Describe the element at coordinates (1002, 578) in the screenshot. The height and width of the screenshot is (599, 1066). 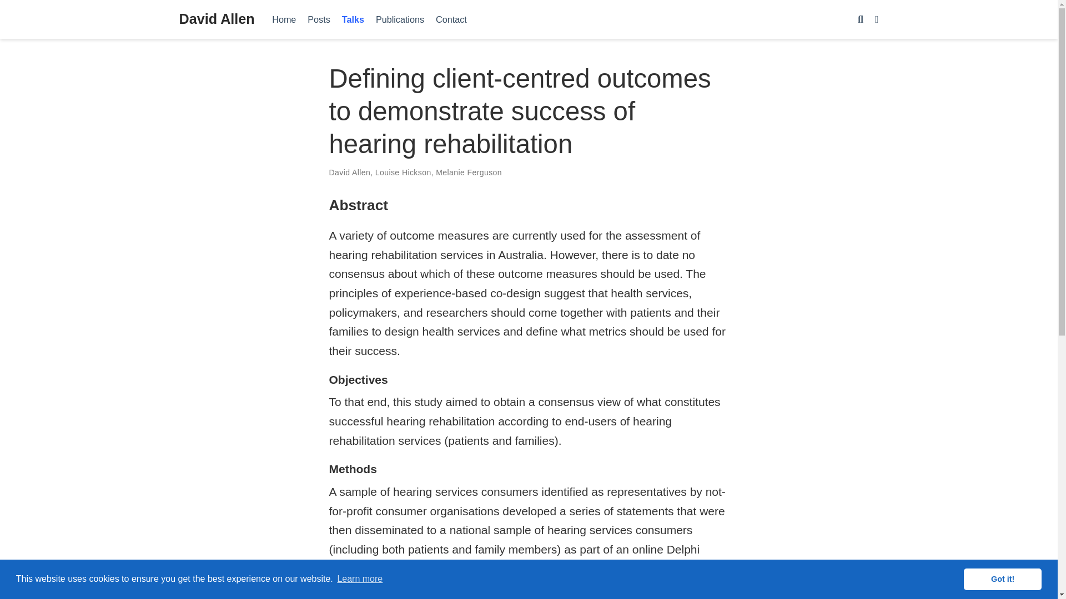
I see `Got it!` at that location.